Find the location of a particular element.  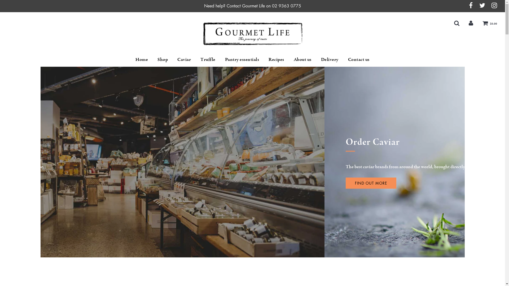

About us is located at coordinates (303, 59).